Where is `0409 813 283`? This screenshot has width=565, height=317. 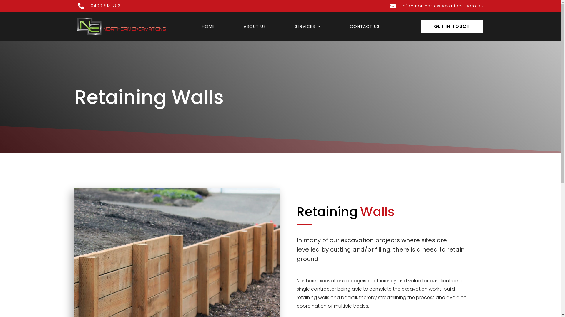 0409 813 283 is located at coordinates (177, 6).